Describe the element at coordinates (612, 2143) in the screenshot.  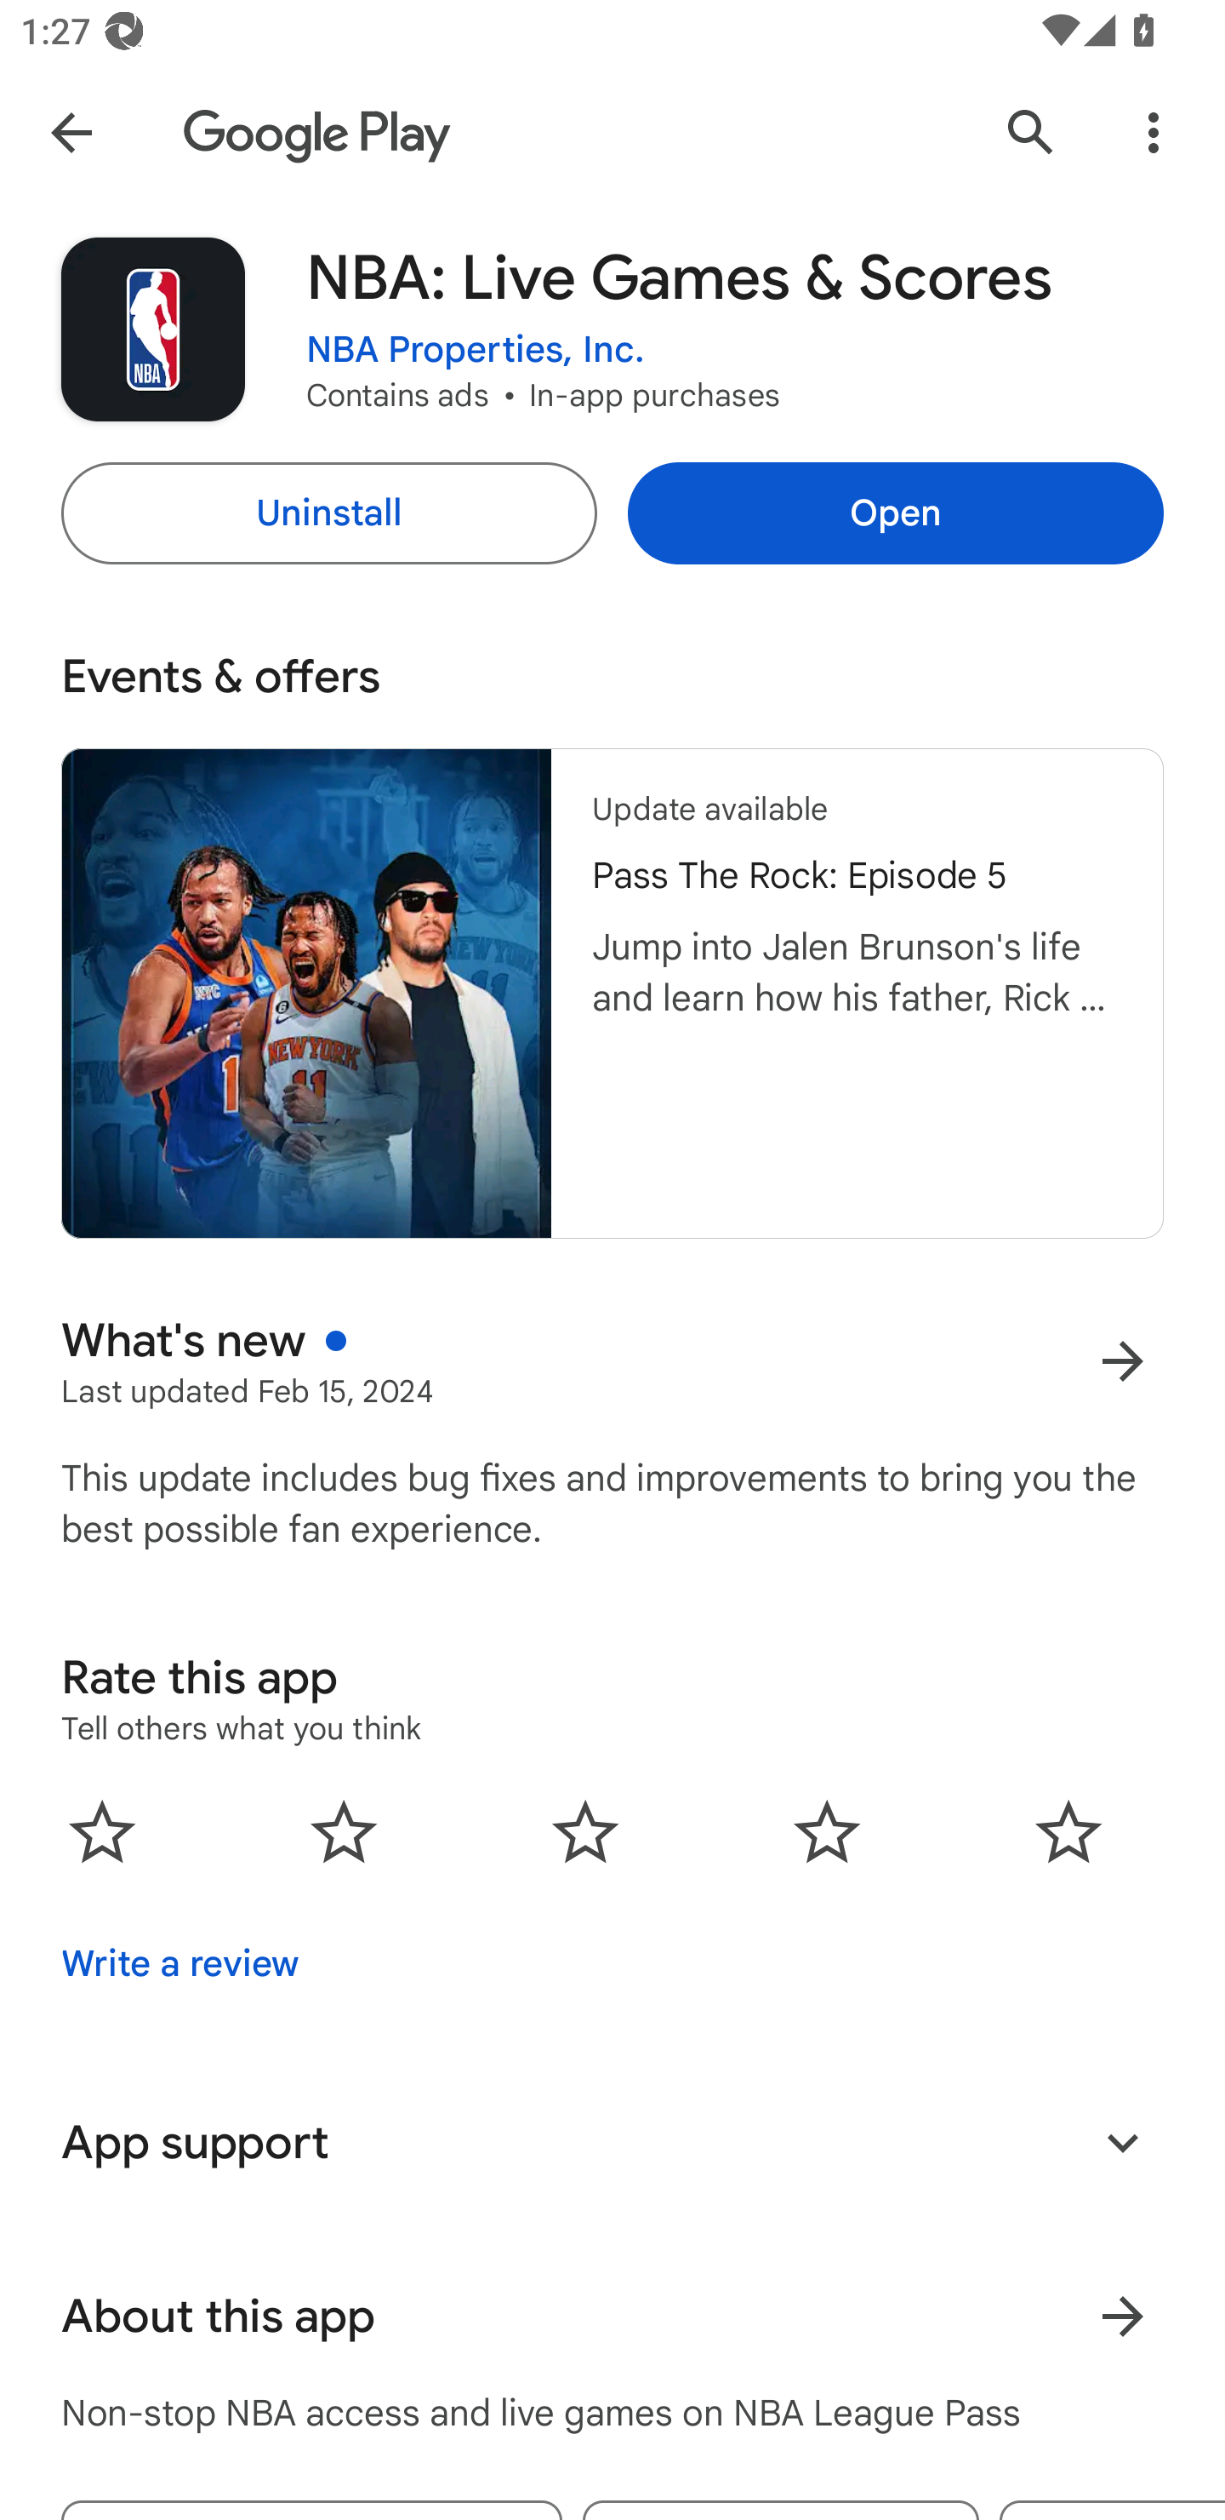
I see `App support Expand` at that location.